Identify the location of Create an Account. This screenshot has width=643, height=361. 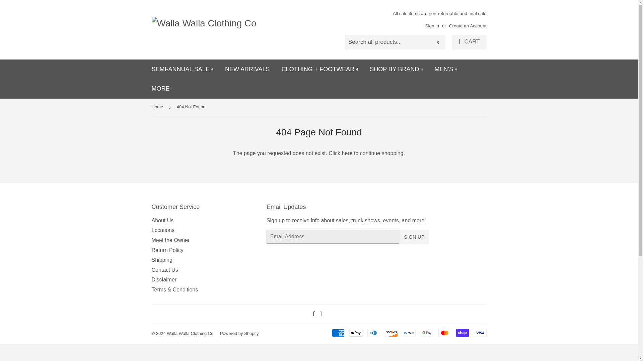
(468, 26).